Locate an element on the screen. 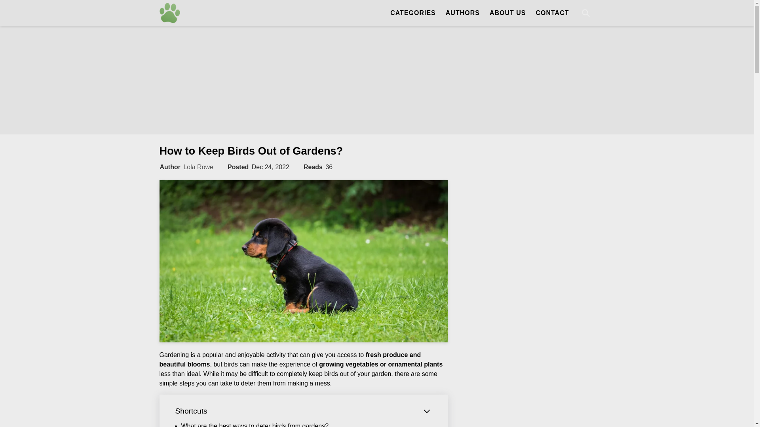 The height and width of the screenshot is (427, 760). CATEGORIES is located at coordinates (408, 13).